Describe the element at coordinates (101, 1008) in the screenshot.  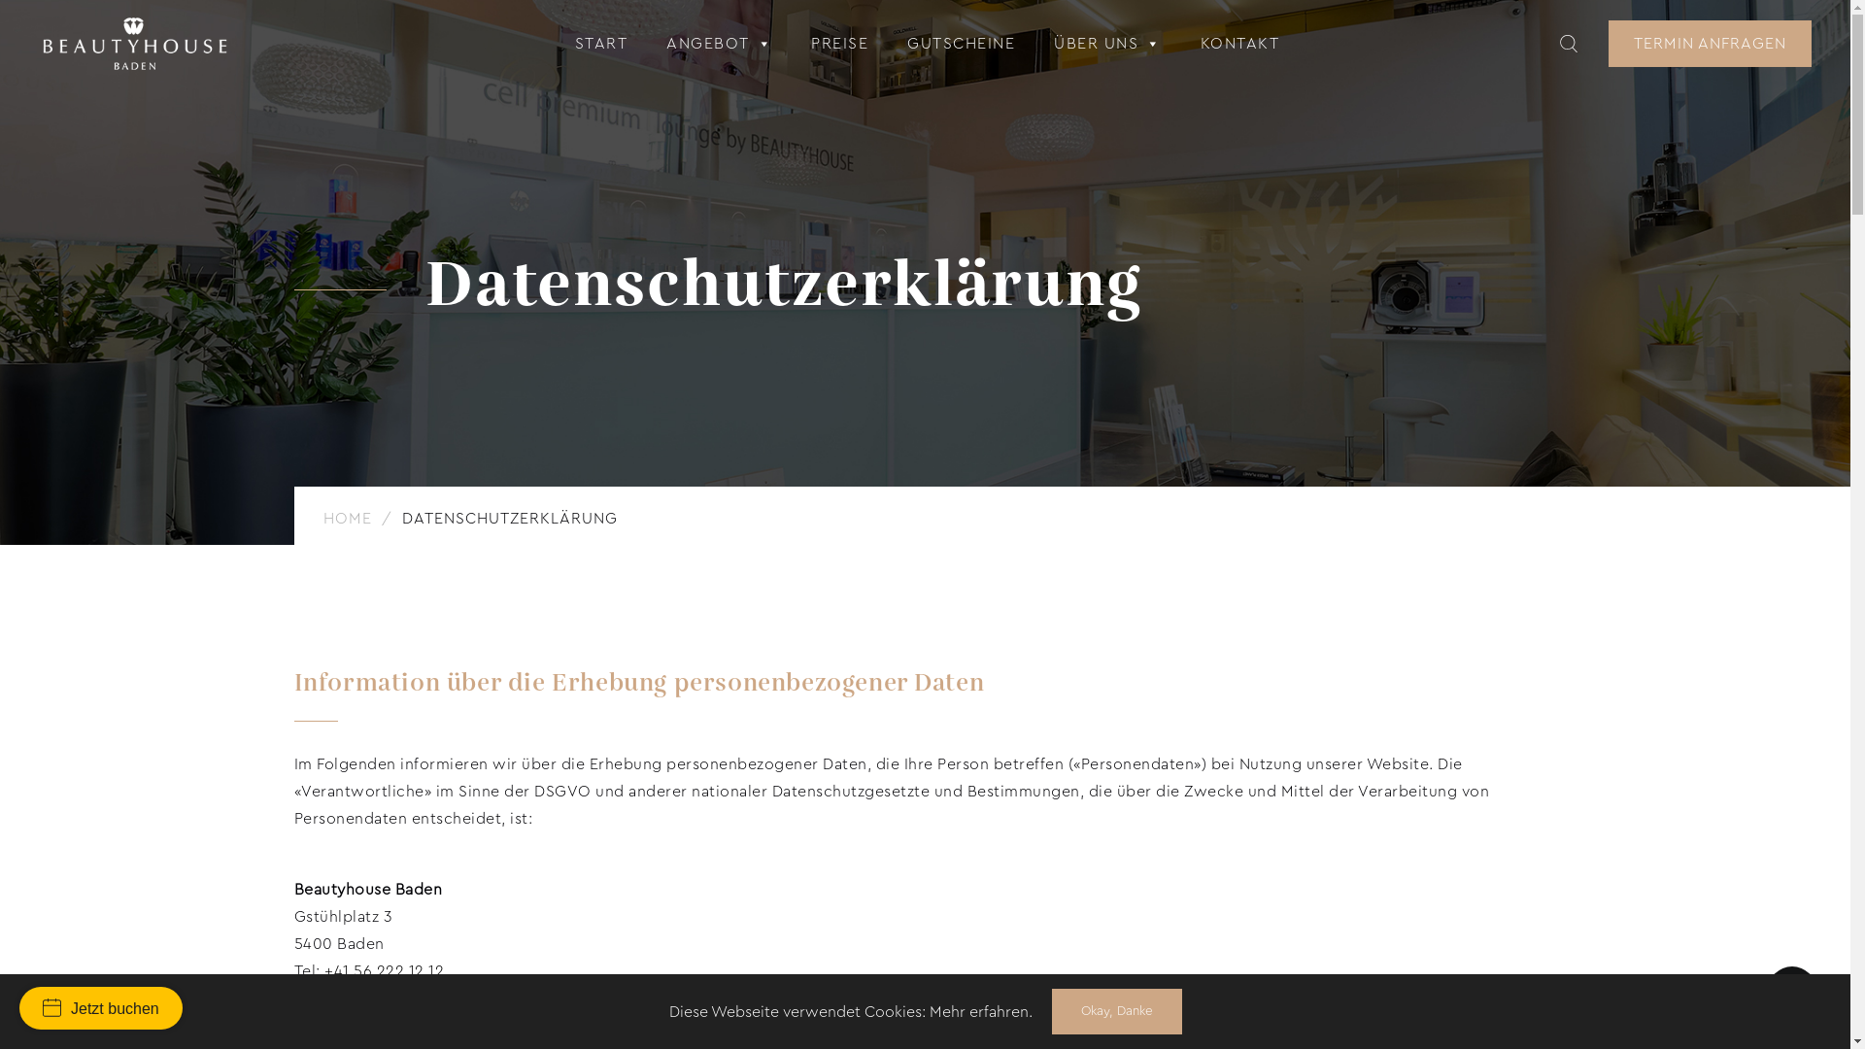
I see `Jetzt buchen` at that location.